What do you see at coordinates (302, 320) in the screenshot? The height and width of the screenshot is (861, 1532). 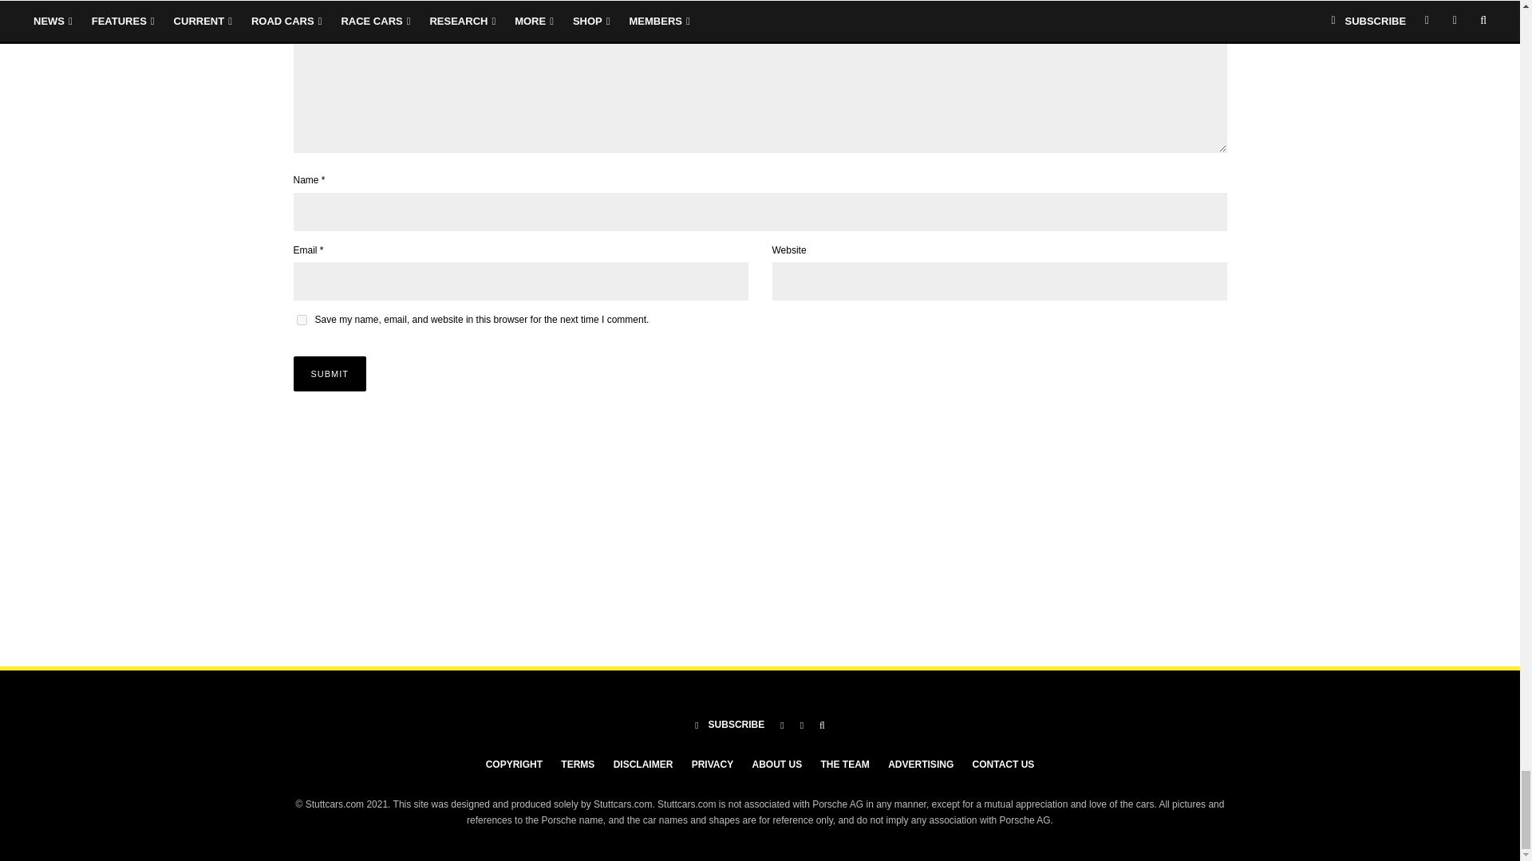 I see `yes` at bounding box center [302, 320].